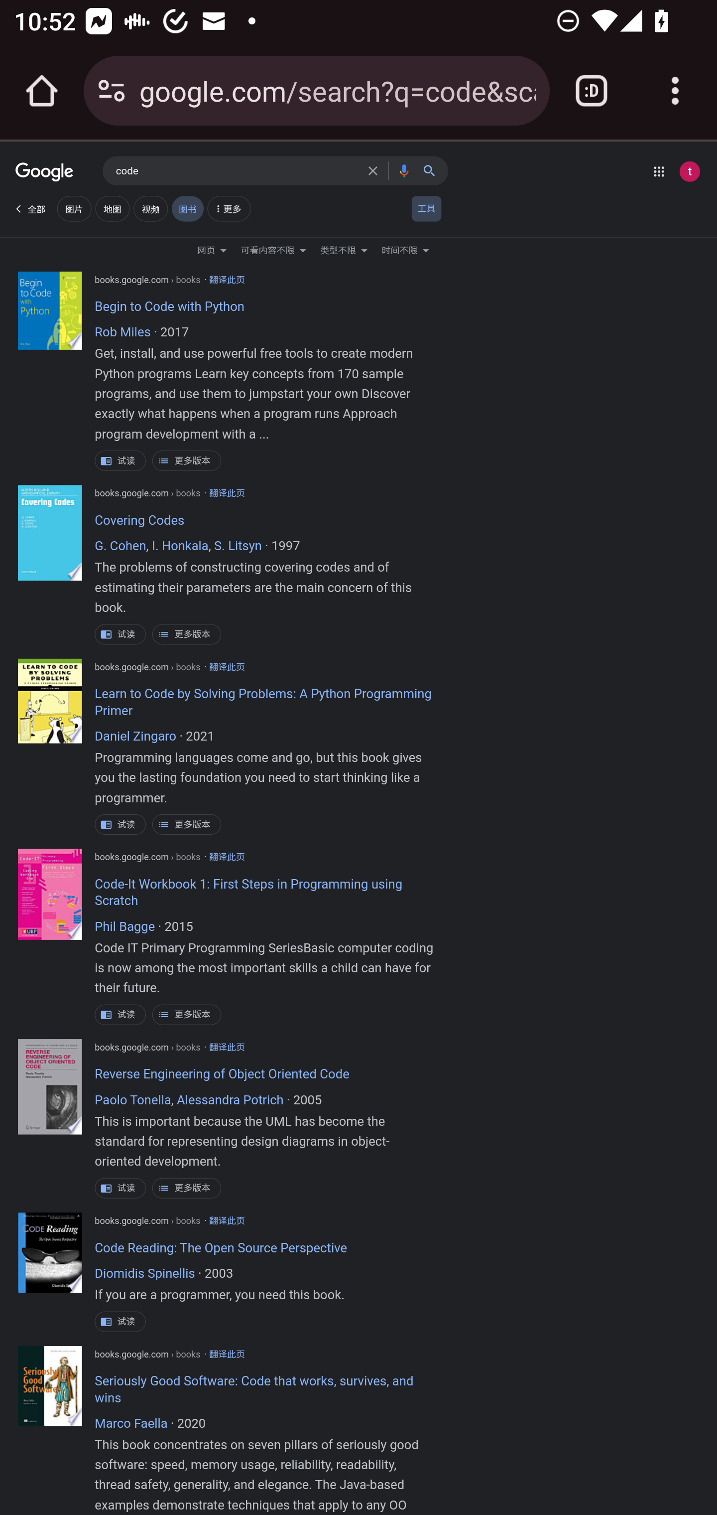 The image size is (717, 1515). I want to click on 翻译此页, so click(227, 666).